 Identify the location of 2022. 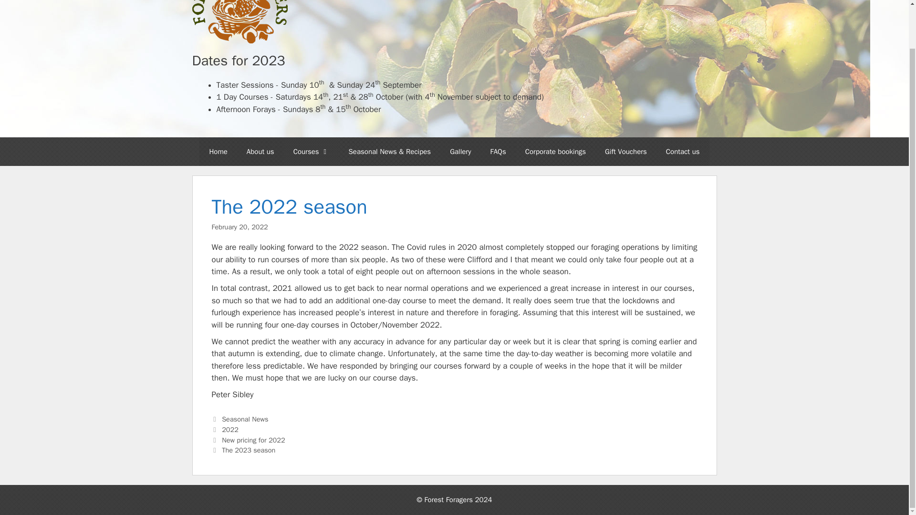
(230, 430).